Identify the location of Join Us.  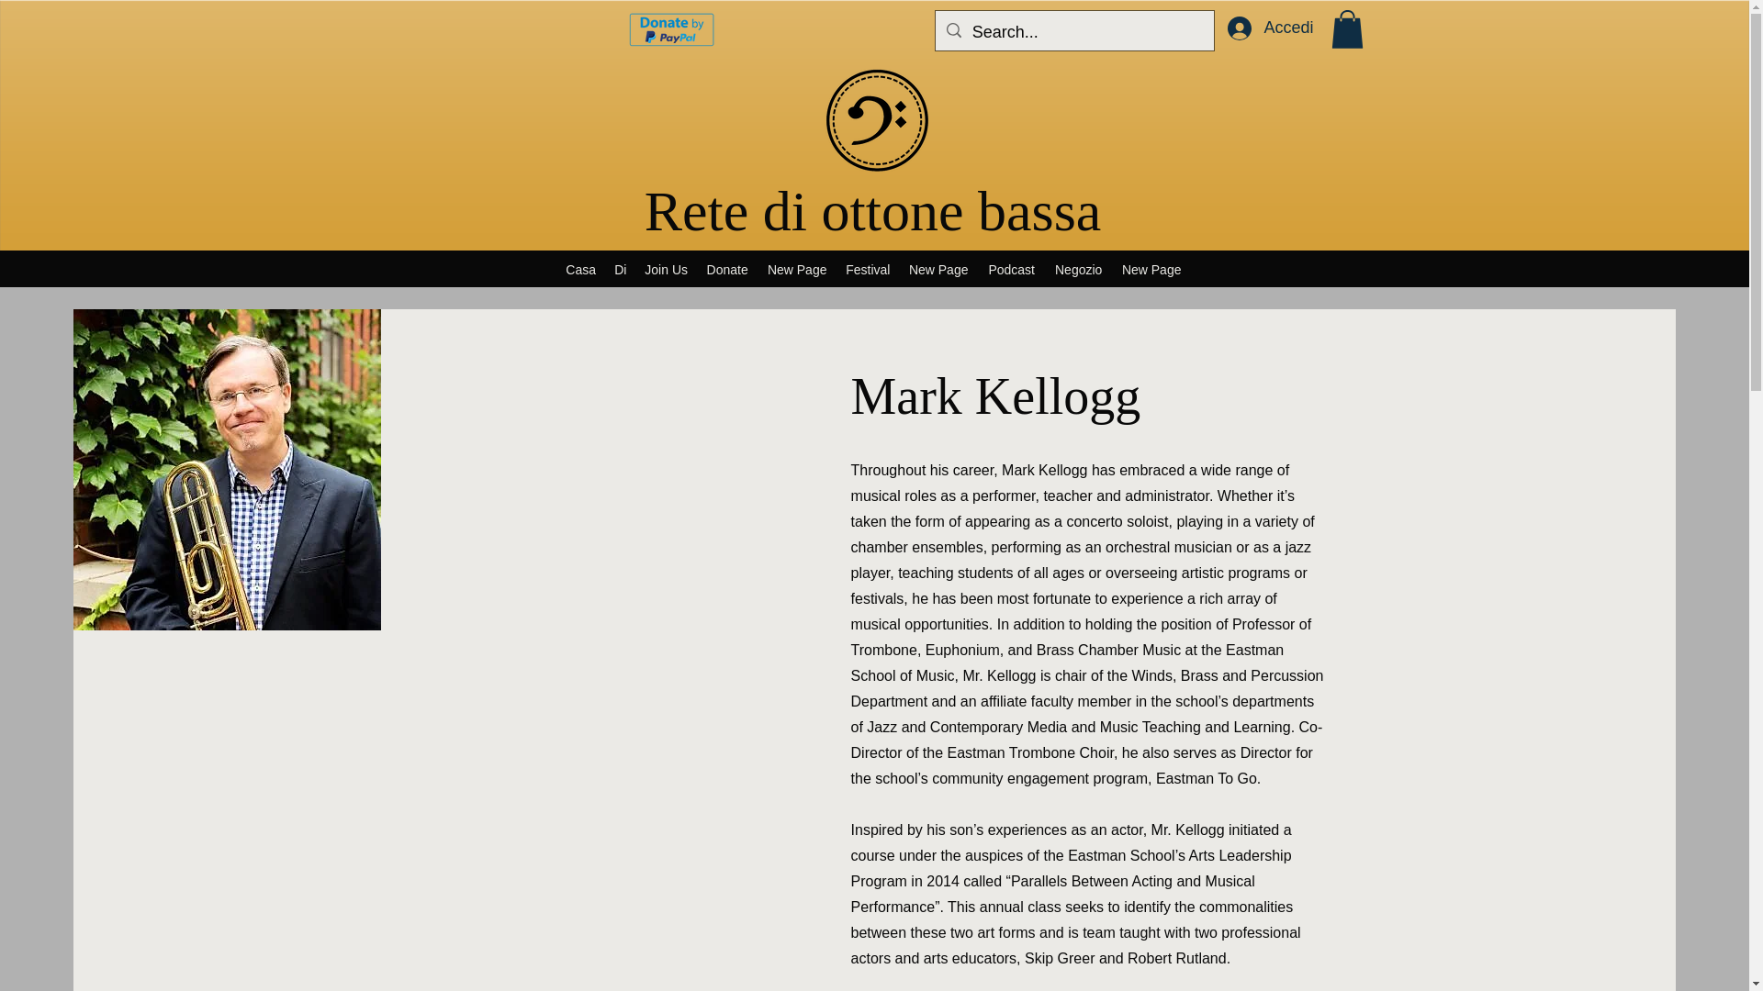
(665, 269).